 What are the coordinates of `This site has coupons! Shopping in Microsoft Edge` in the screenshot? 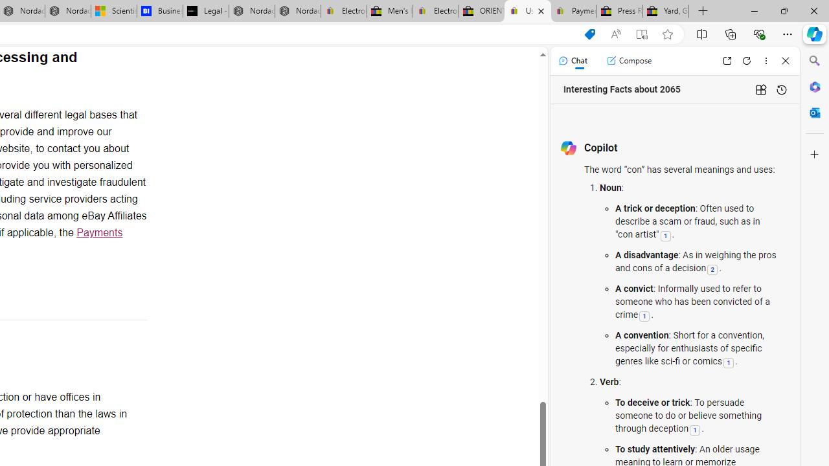 It's located at (589, 34).